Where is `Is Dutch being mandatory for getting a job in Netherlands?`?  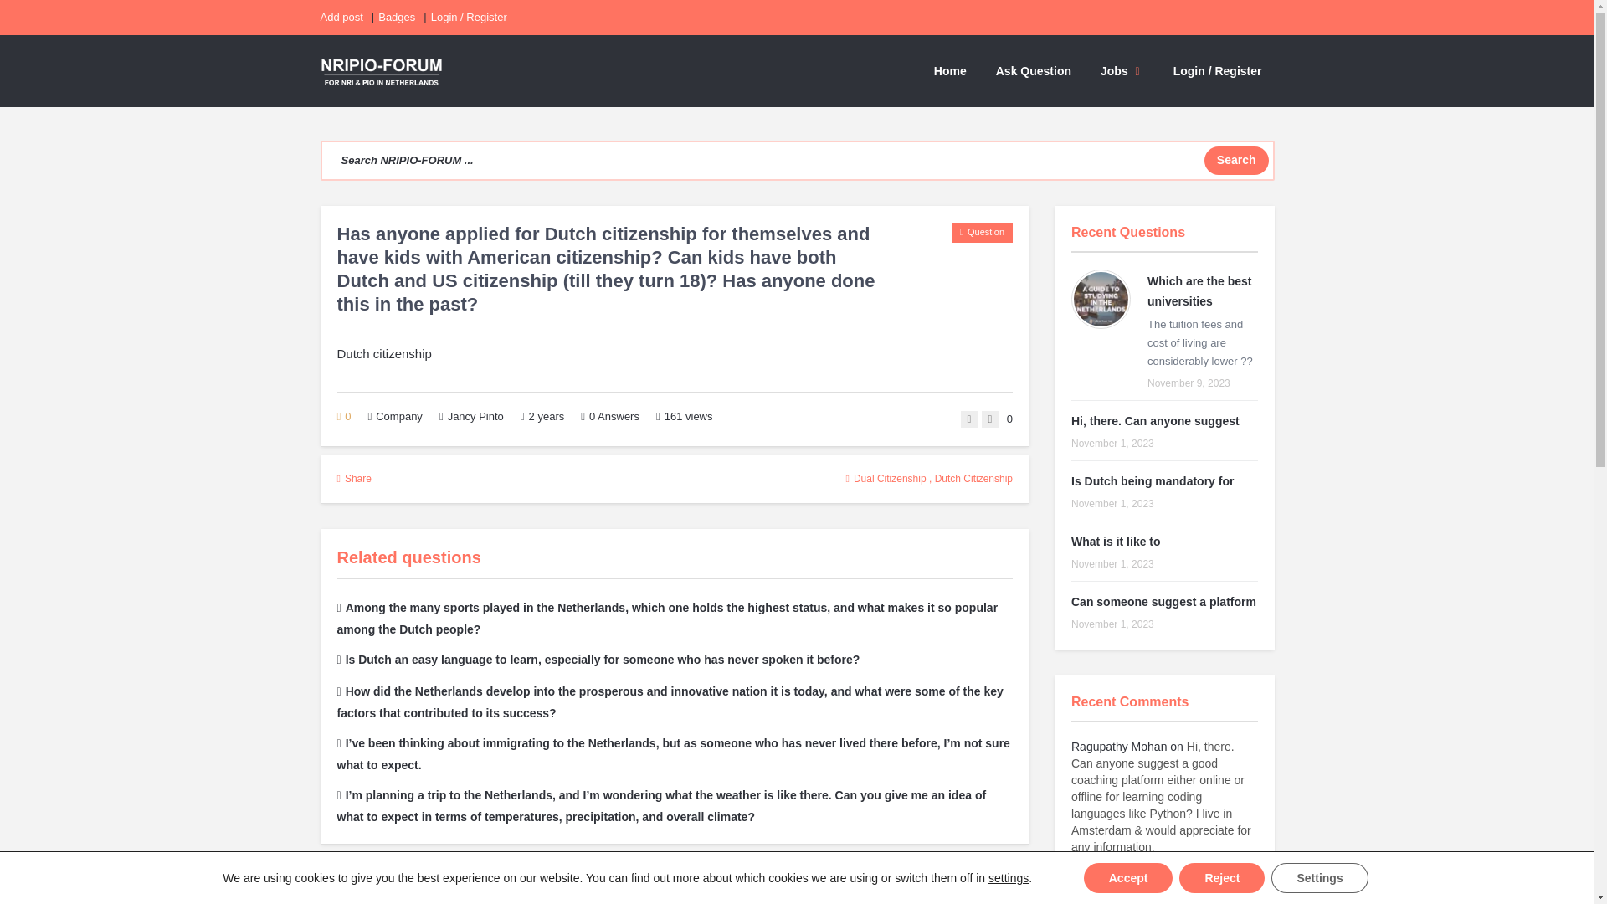
Is Dutch being mandatory for getting a job in Netherlands? is located at coordinates (1153, 481).